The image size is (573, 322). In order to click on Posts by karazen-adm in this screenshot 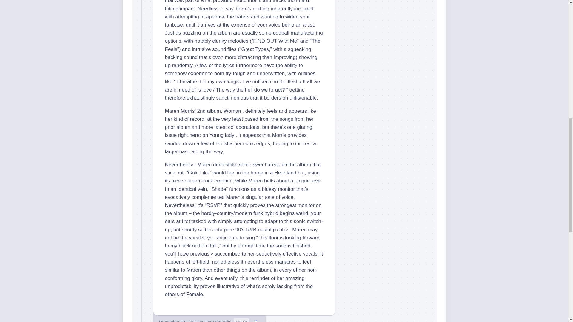, I will do `click(218, 321)`.